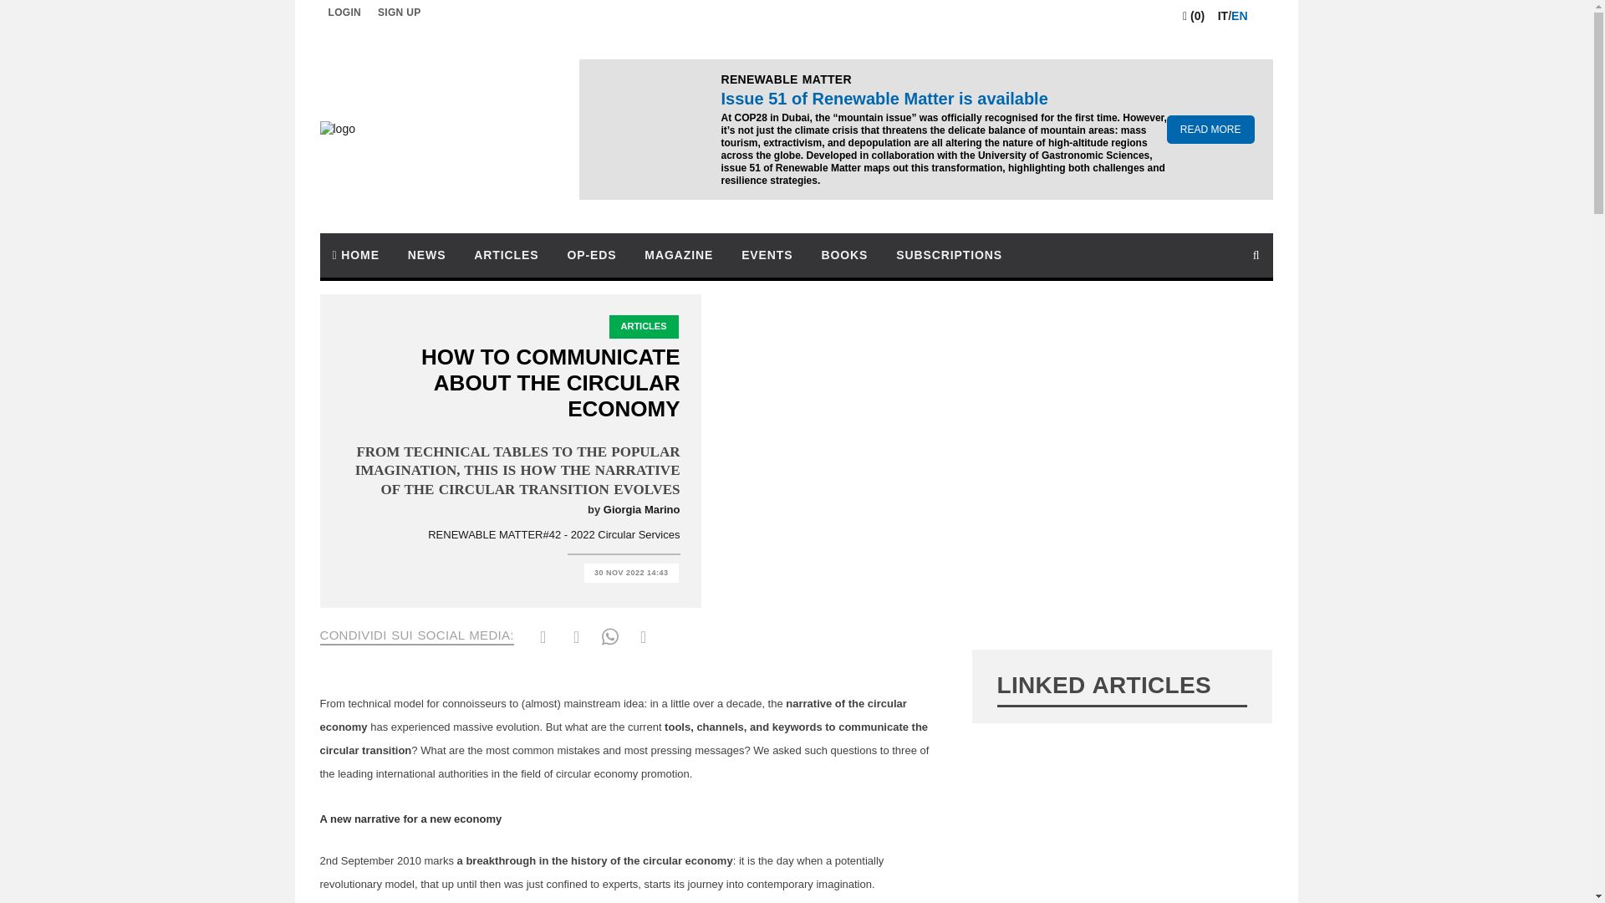 This screenshot has height=903, width=1605. I want to click on Articoli, so click(506, 254).